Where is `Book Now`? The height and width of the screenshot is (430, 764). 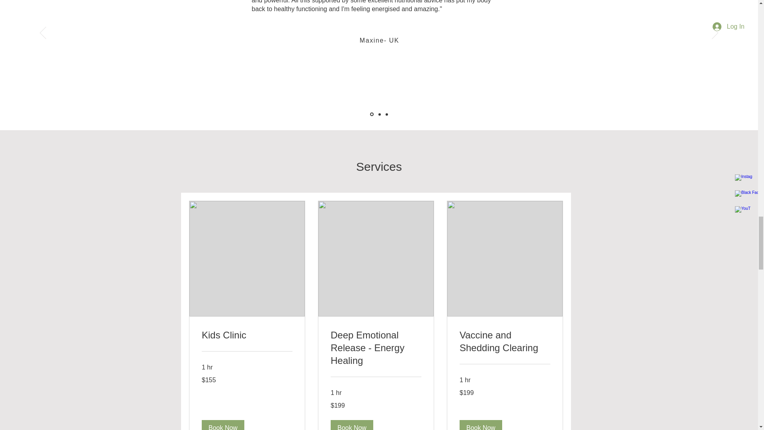
Book Now is located at coordinates (222, 425).